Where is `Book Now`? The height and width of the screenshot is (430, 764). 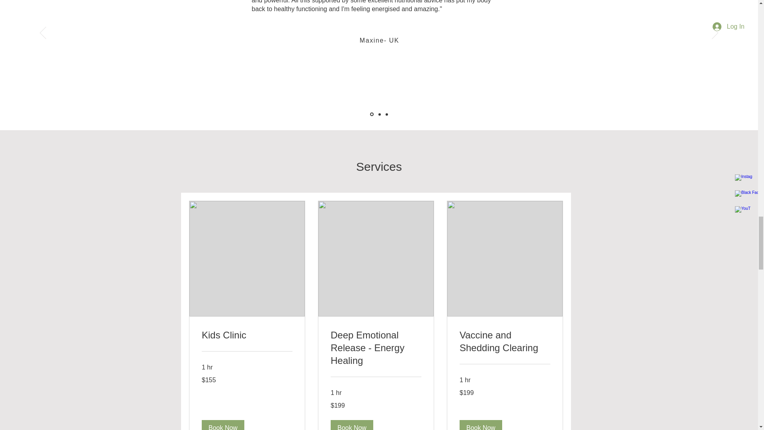
Book Now is located at coordinates (222, 425).